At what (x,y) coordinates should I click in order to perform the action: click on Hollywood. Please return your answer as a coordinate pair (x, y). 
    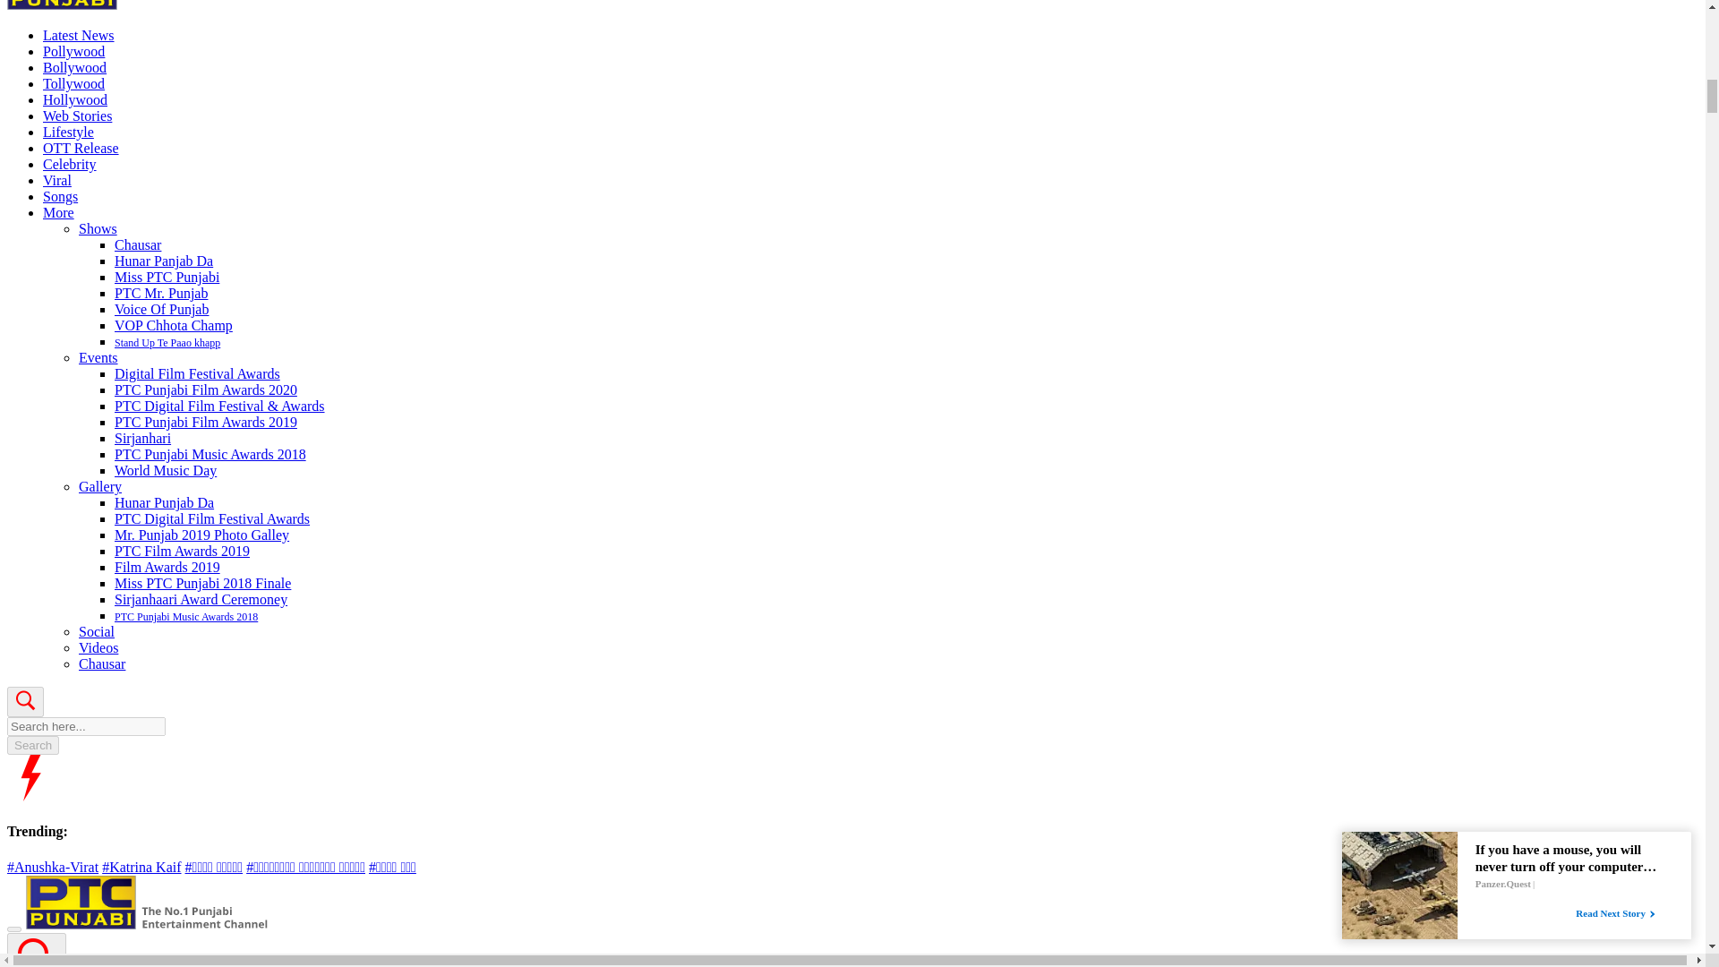
    Looking at the image, I should click on (75, 98).